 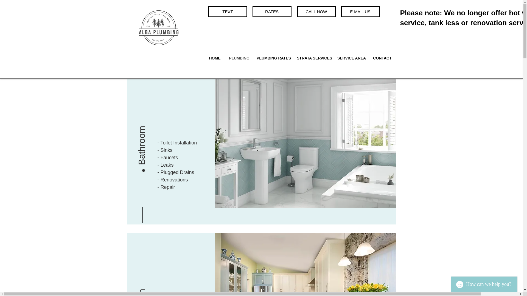 I want to click on CALL NOW, so click(x=316, y=12).